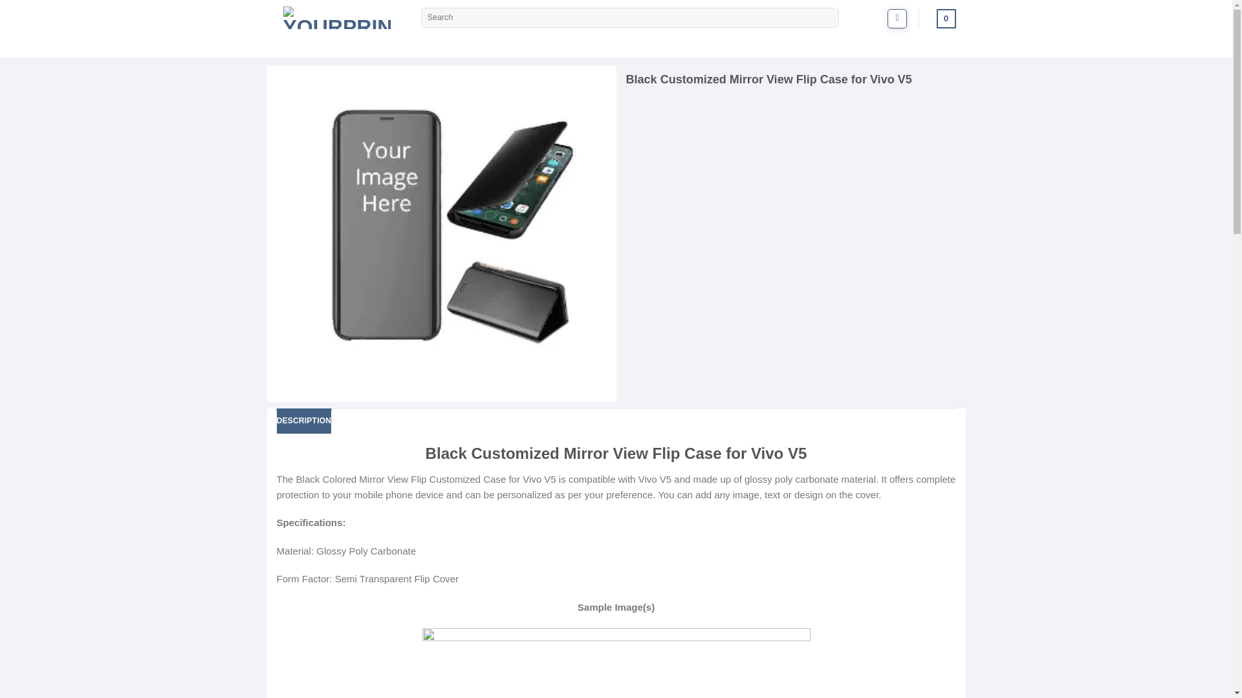  I want to click on Search, so click(827, 18).